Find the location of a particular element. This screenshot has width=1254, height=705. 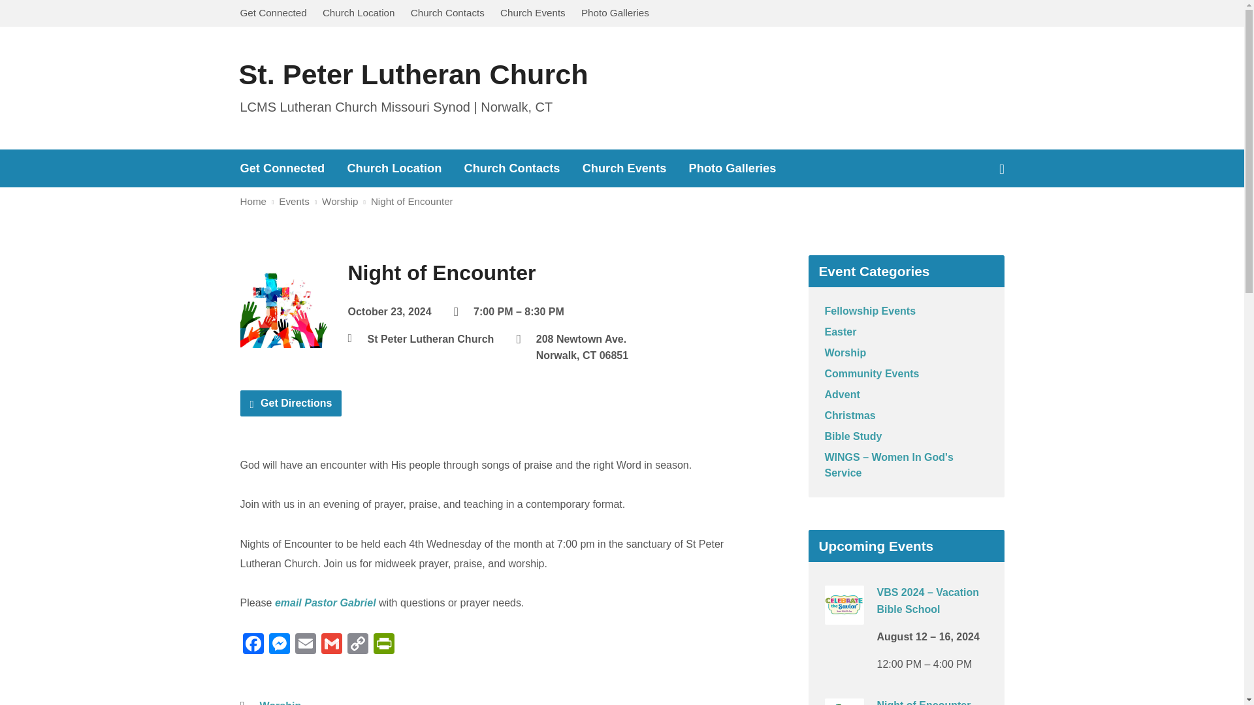

PrintFriendly is located at coordinates (384, 645).